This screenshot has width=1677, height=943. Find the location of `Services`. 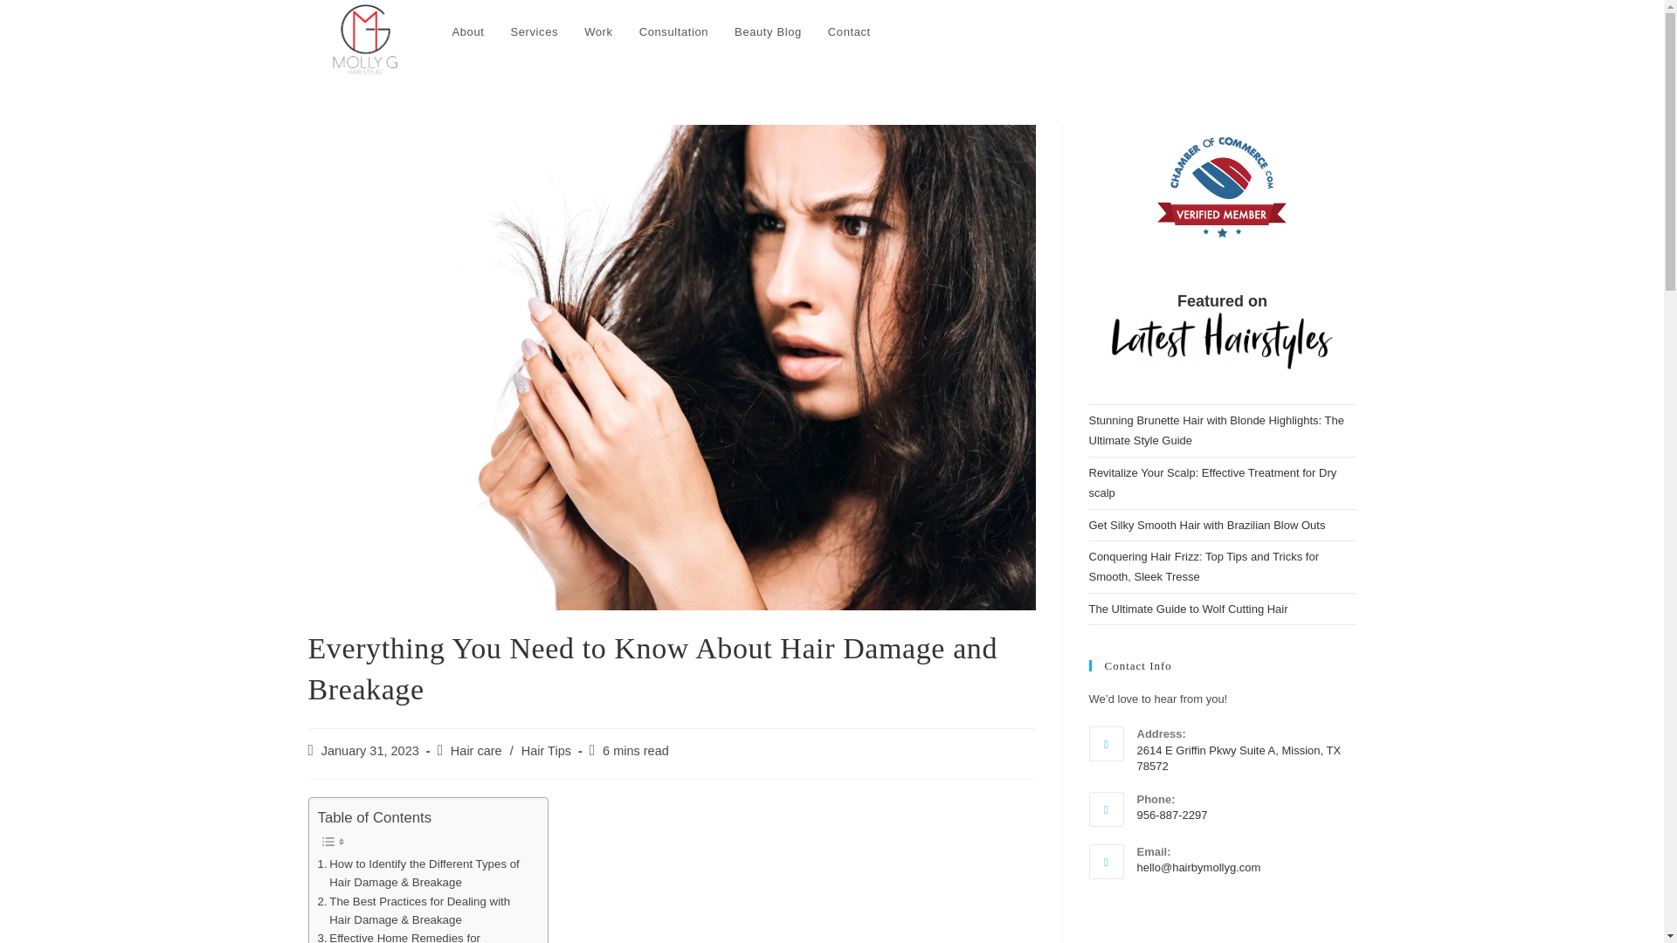

Services is located at coordinates (534, 32).